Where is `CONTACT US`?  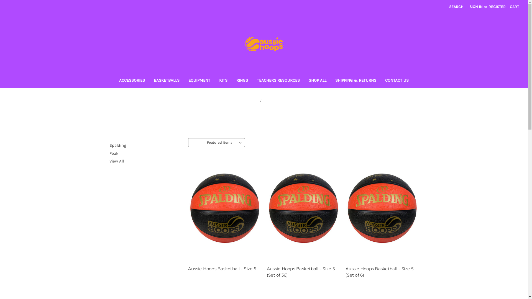
CONTACT US is located at coordinates (397, 81).